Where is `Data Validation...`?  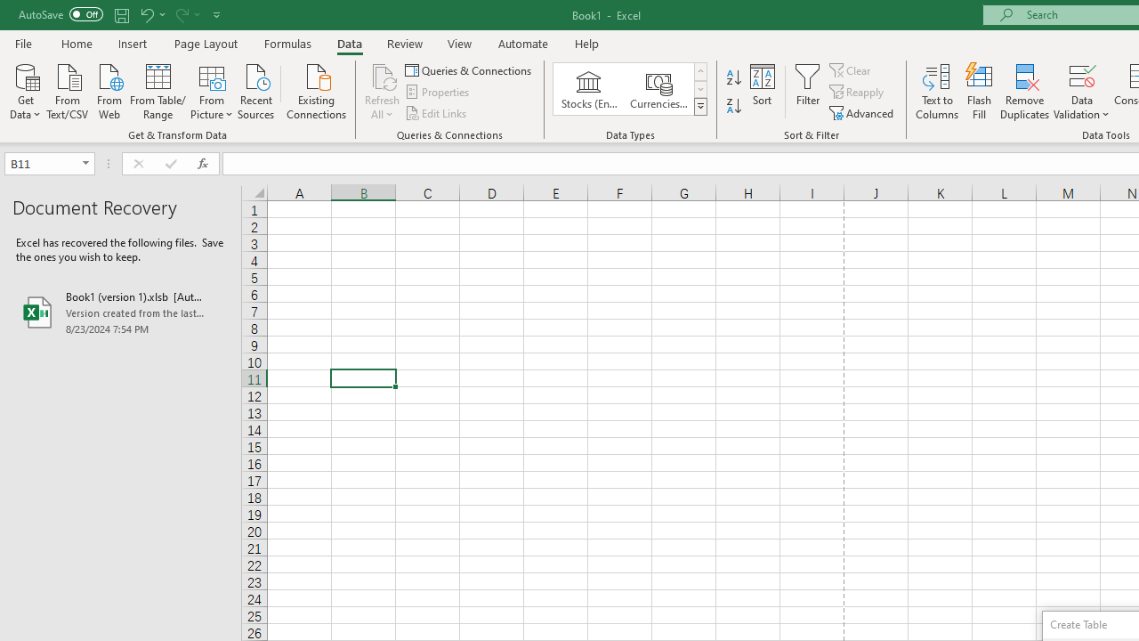 Data Validation... is located at coordinates (1082, 91).